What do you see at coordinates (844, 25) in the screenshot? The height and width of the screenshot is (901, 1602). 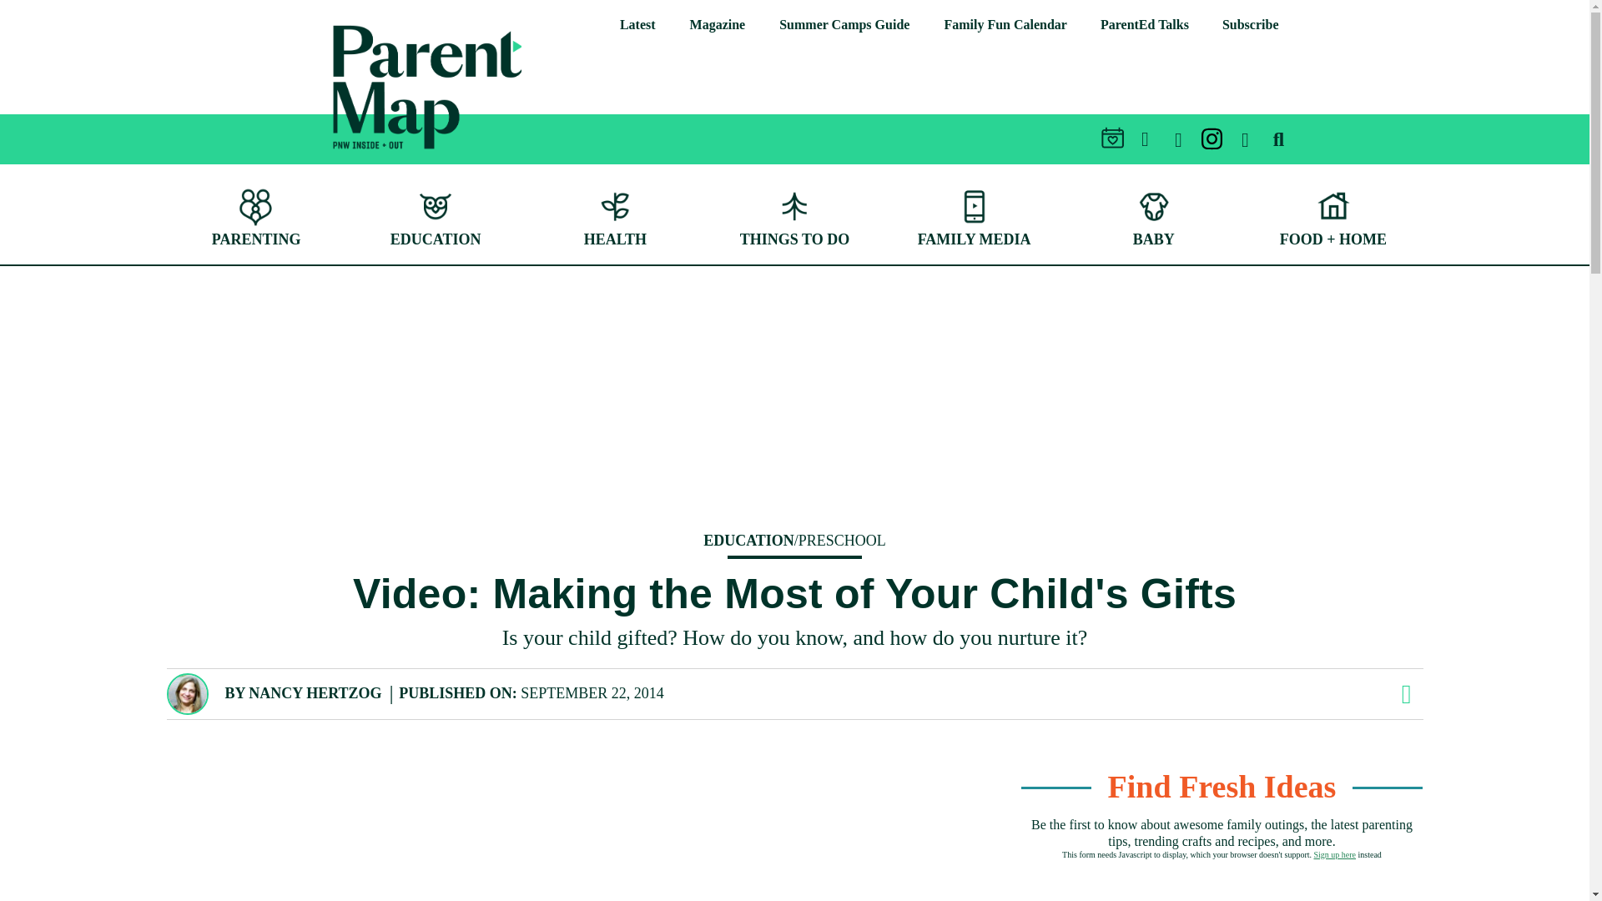 I see `Summer Camps Guide` at bounding box center [844, 25].